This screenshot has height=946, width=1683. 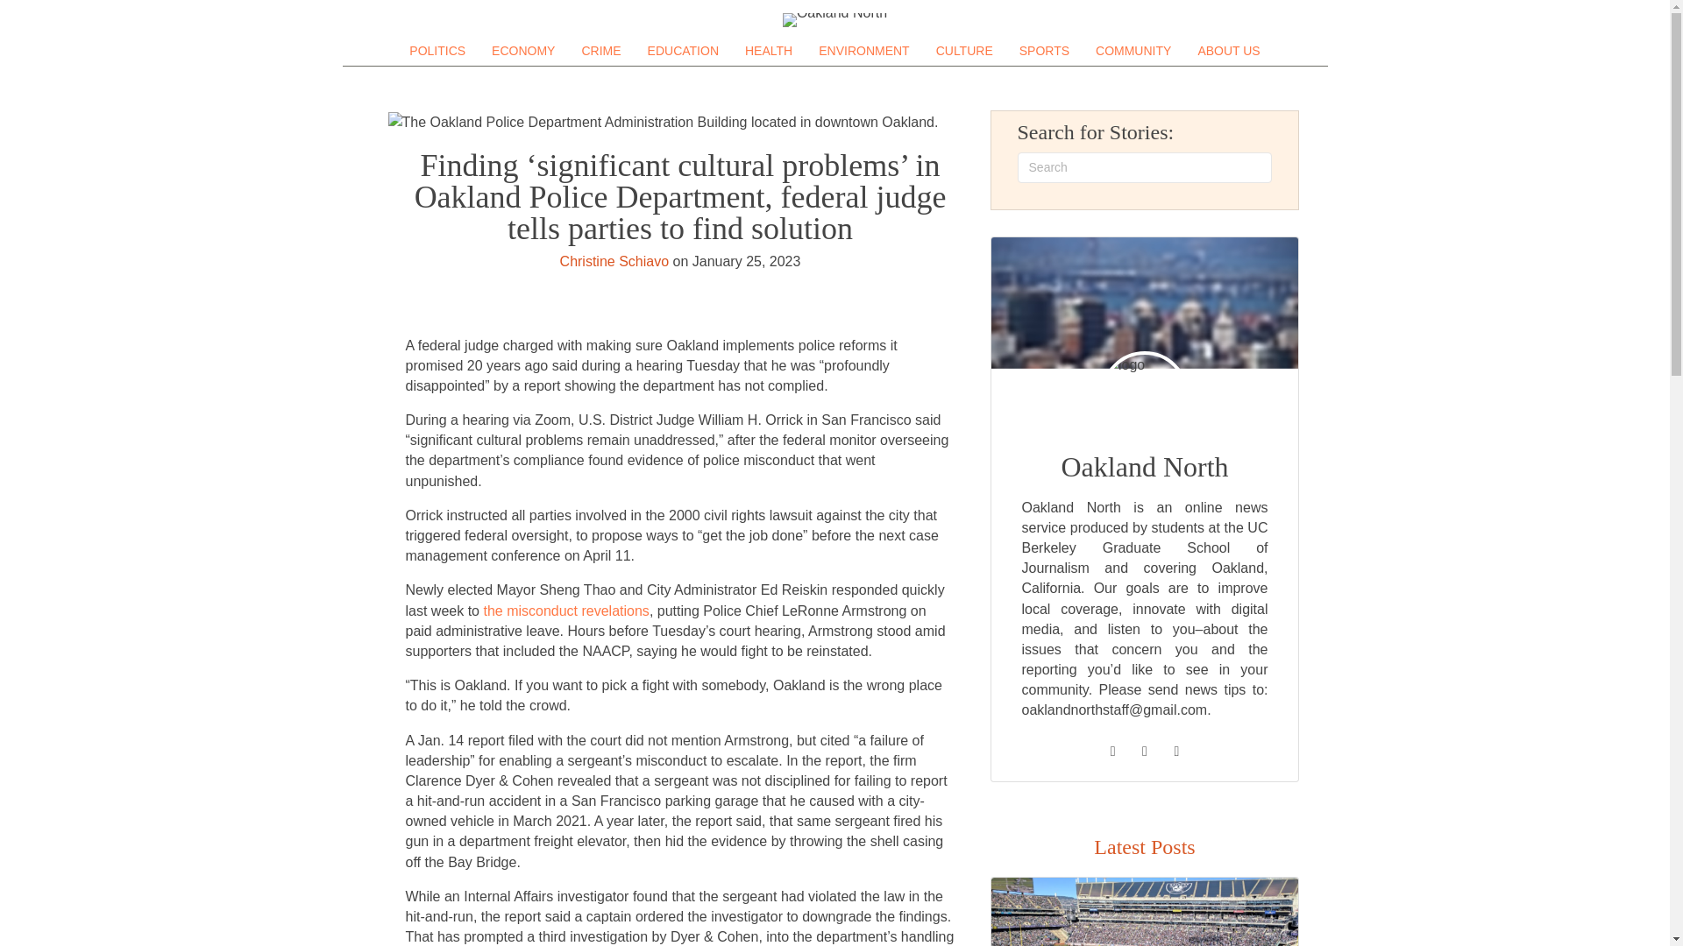 What do you see at coordinates (1133, 51) in the screenshot?
I see `COMMUNITY` at bounding box center [1133, 51].